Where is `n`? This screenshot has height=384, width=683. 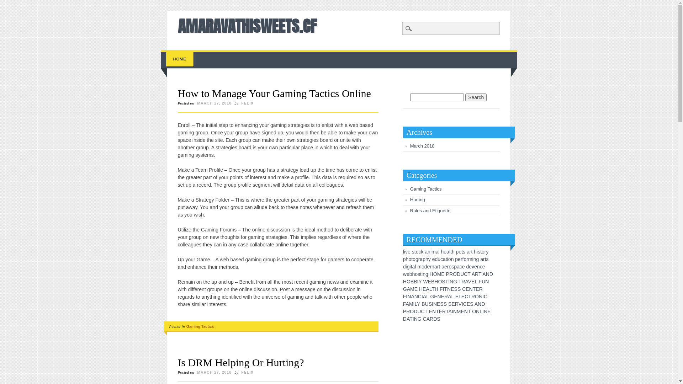
n is located at coordinates (429, 252).